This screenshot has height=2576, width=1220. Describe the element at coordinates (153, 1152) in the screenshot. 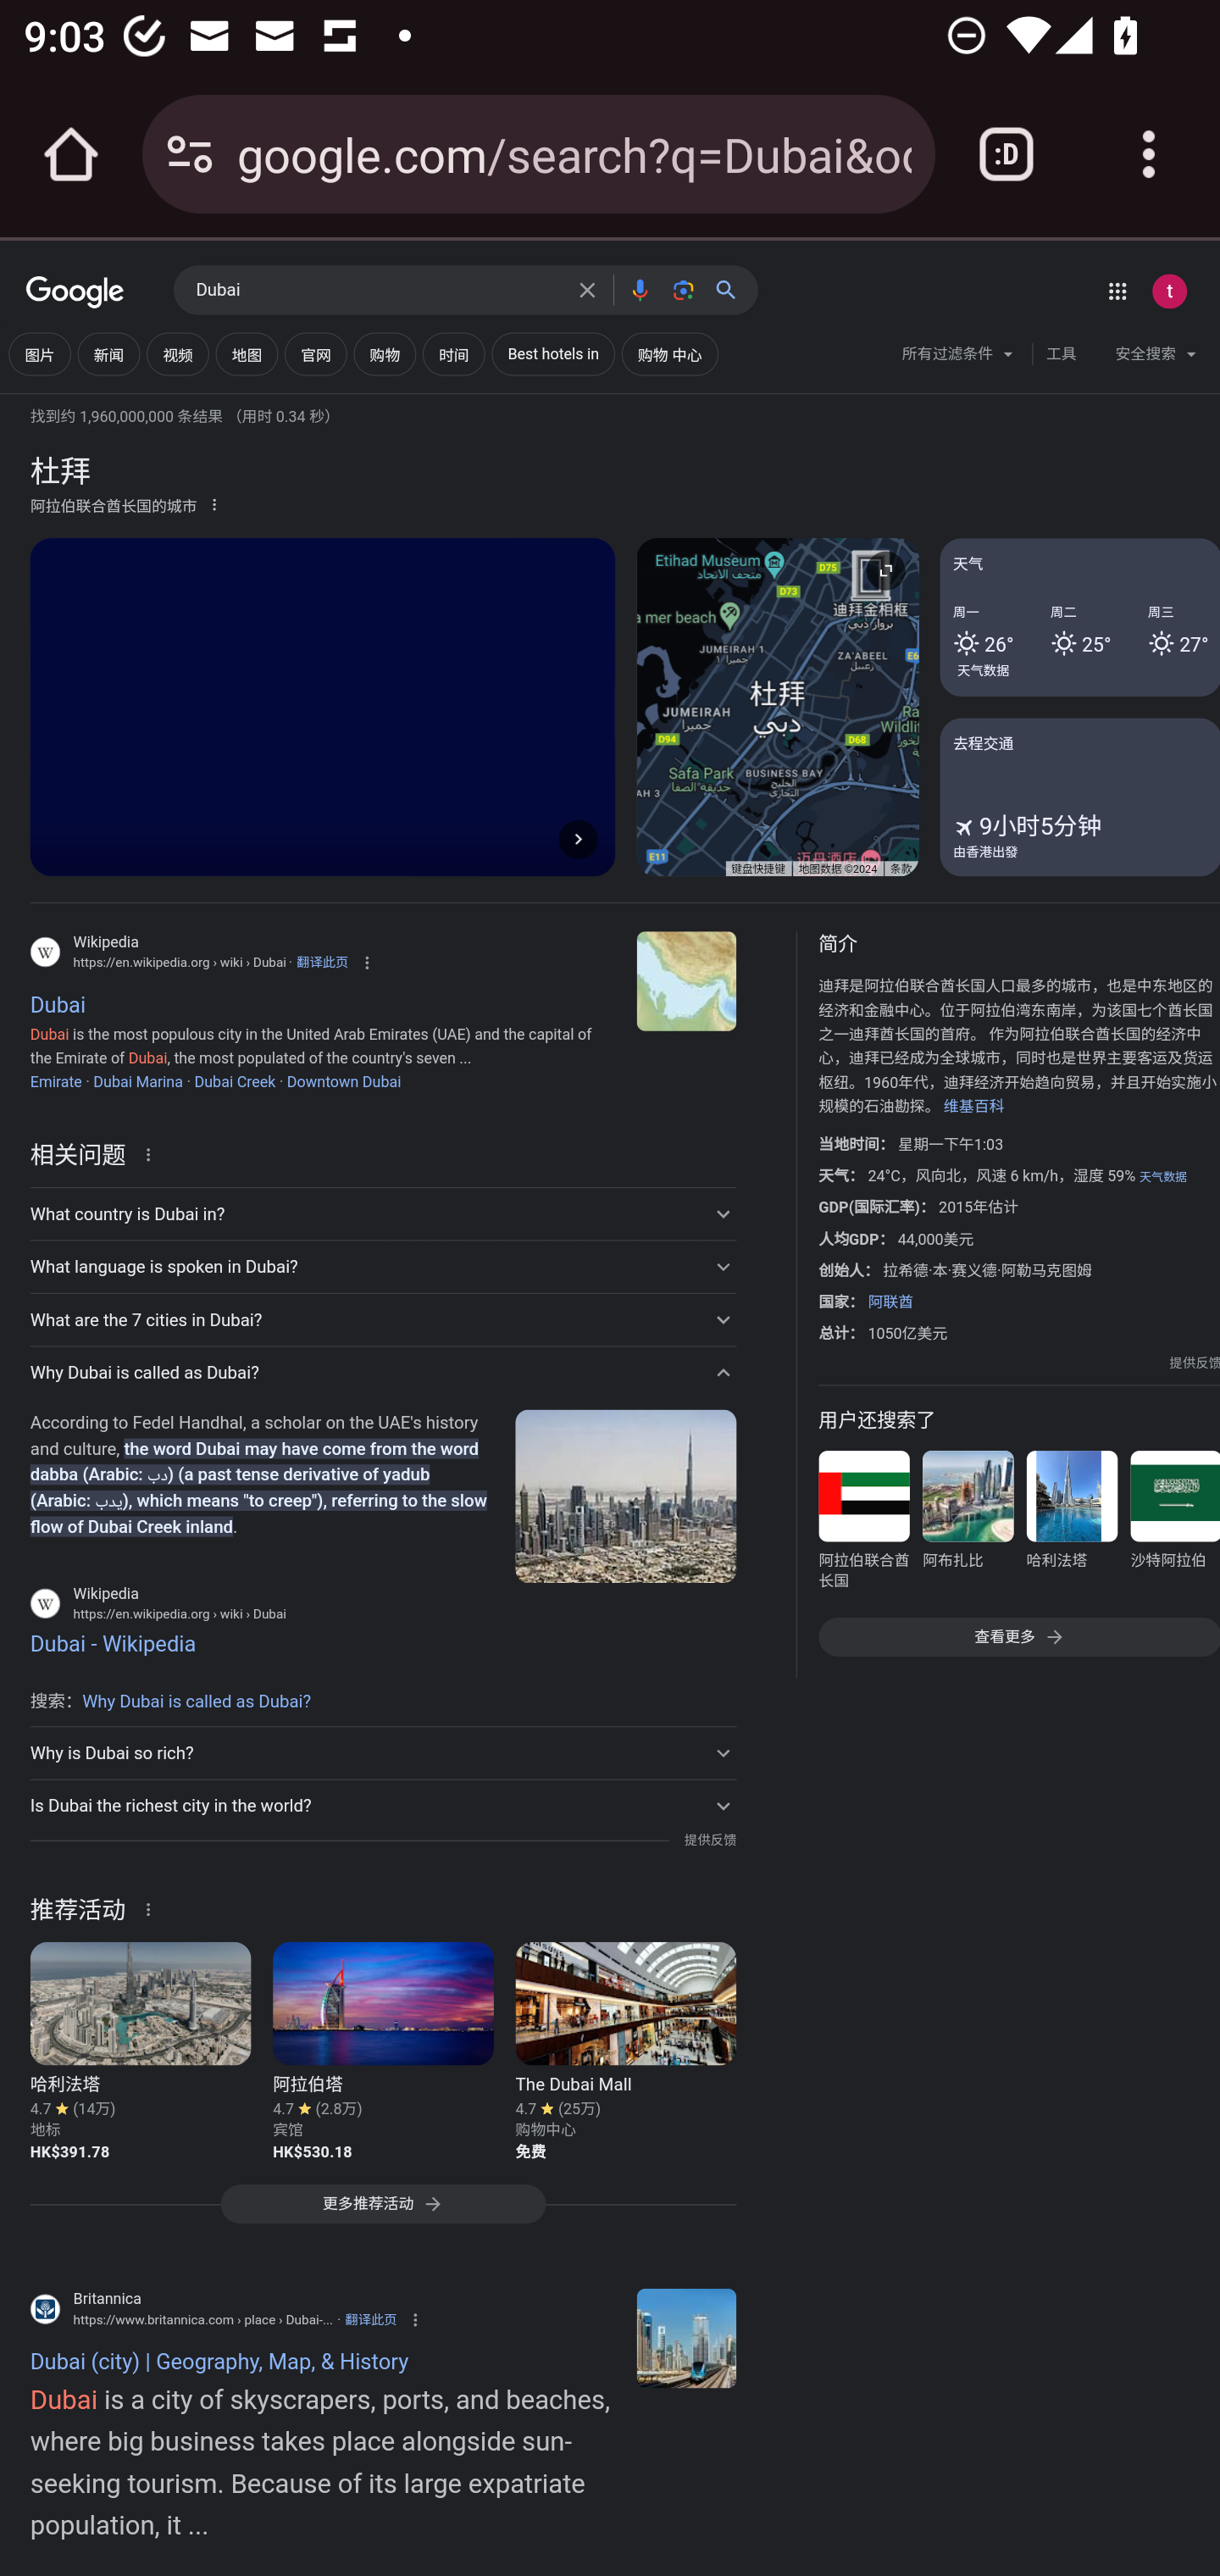

I see `关于这条结果的详细信息` at that location.